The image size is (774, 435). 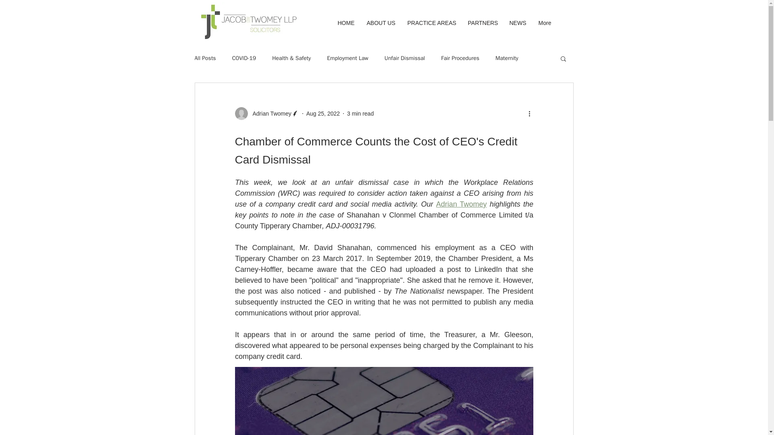 What do you see at coordinates (346, 23) in the screenshot?
I see `HOME` at bounding box center [346, 23].